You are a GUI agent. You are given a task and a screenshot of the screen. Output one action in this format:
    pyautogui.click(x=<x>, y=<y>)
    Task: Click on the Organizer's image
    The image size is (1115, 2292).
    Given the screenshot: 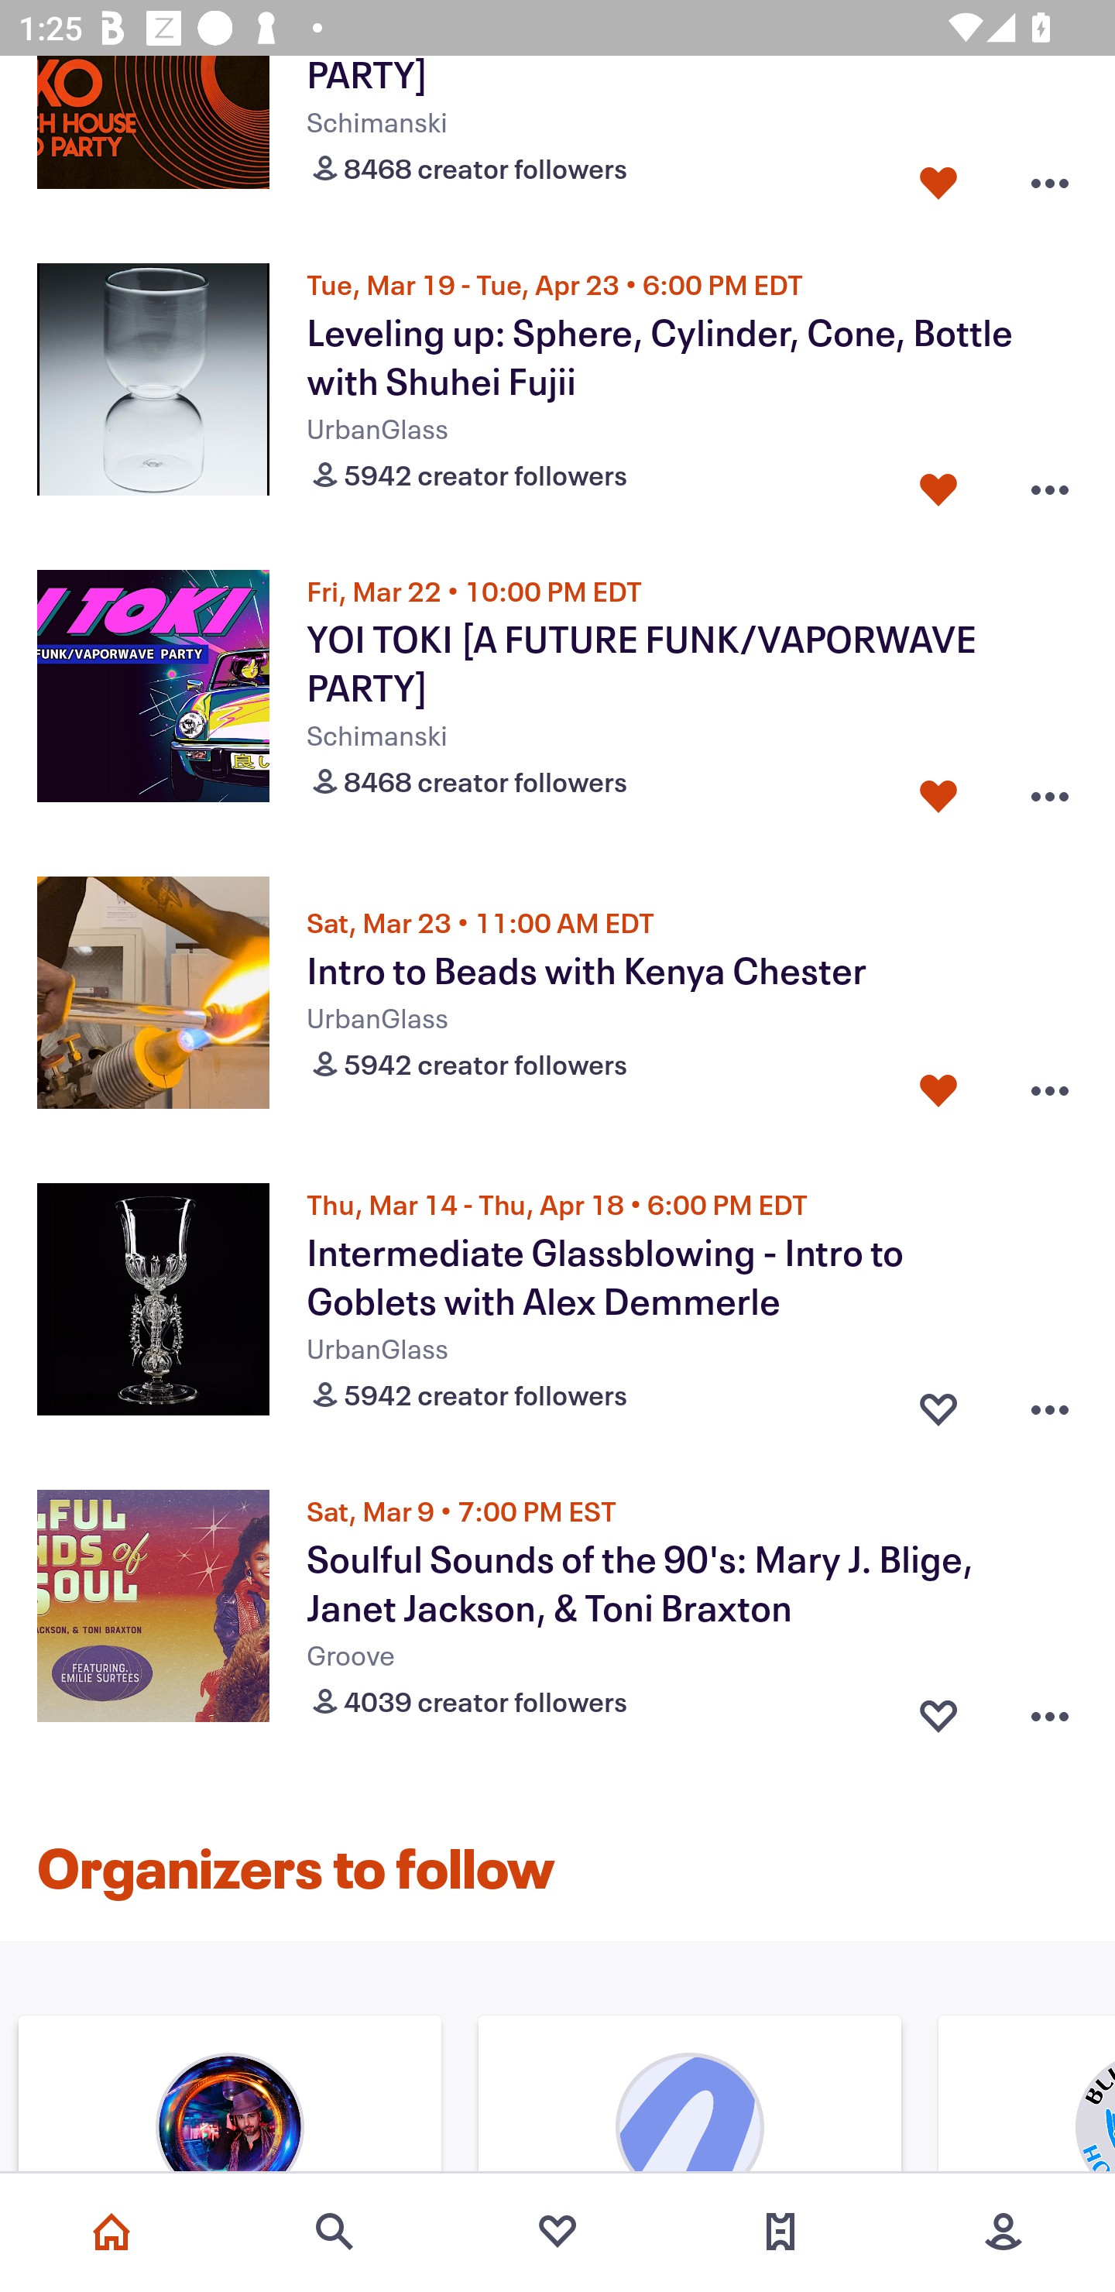 What is the action you would take?
    pyautogui.click(x=689, y=2097)
    